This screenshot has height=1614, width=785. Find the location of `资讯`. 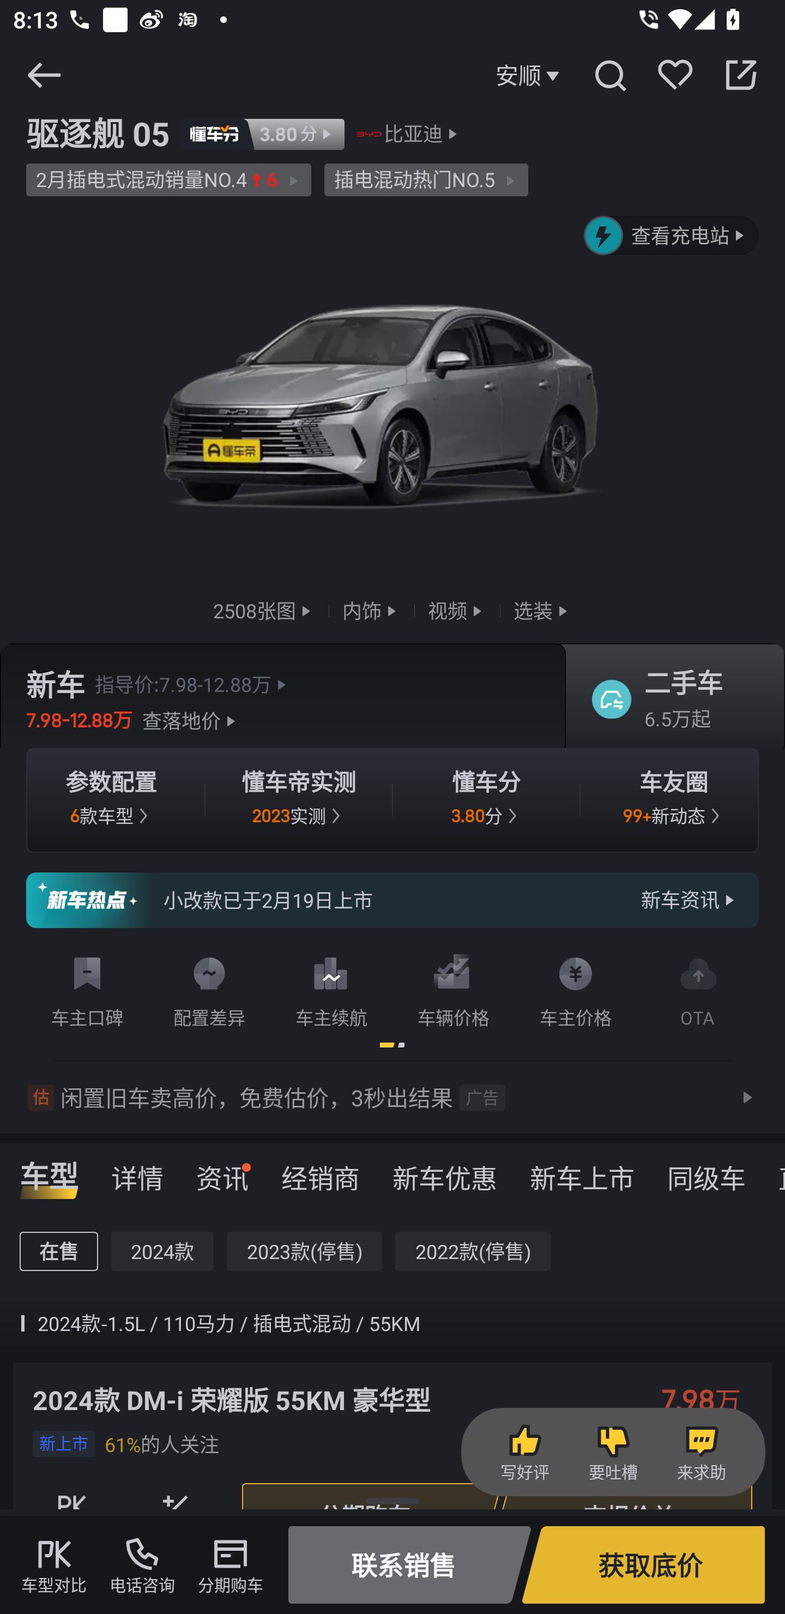

资讯 is located at coordinates (222, 1171).